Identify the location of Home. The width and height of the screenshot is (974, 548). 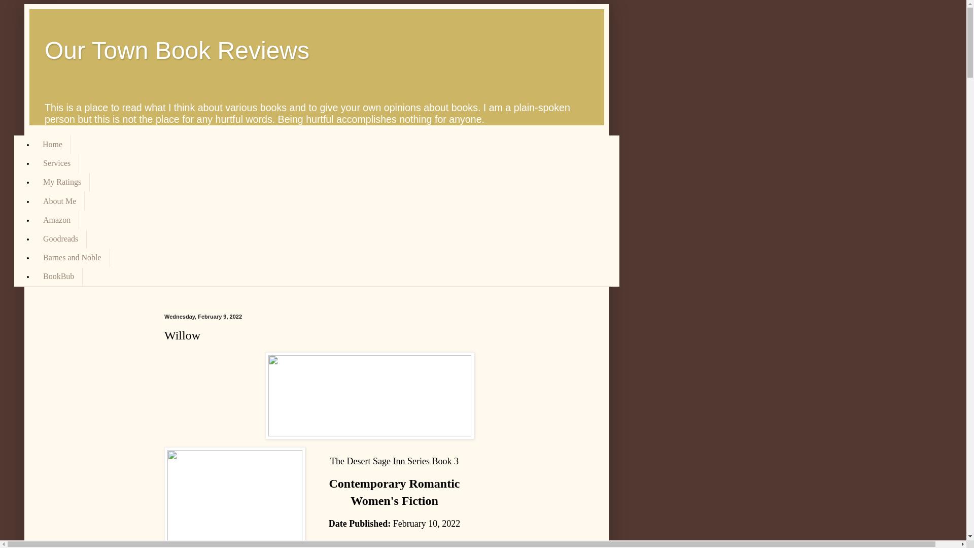
(53, 144).